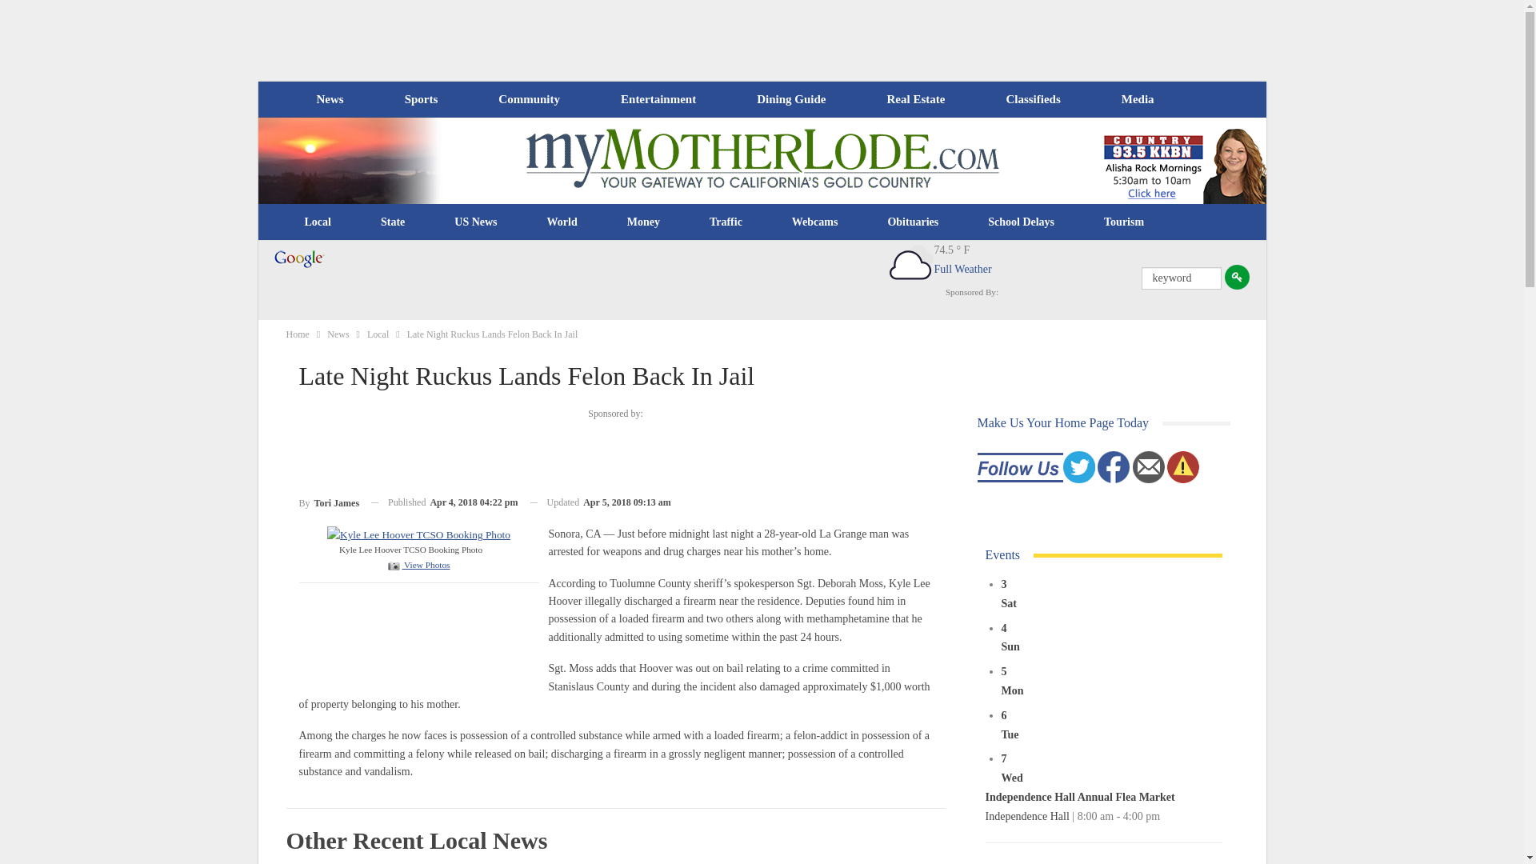 Image resolution: width=1536 pixels, height=864 pixels. Describe the element at coordinates (330, 502) in the screenshot. I see `Browse Author Articles` at that location.